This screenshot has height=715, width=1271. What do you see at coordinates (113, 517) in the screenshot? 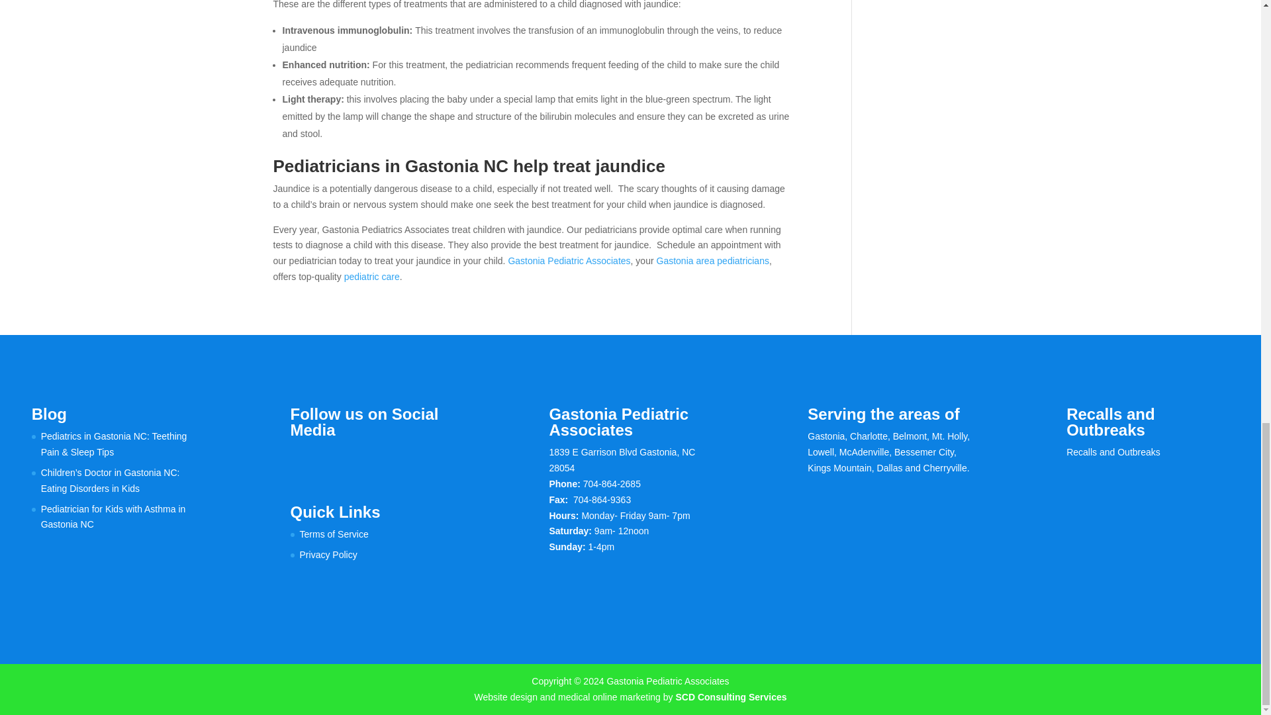
I see `Pediatrician for Kids with Asthma in Gastonia NC` at bounding box center [113, 517].